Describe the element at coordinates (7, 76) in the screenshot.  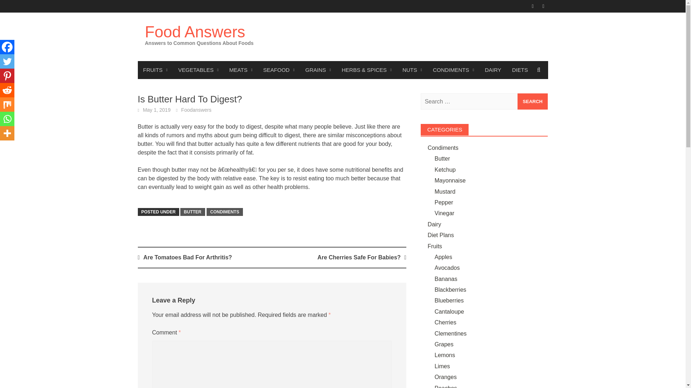
I see `Pinterest` at that location.